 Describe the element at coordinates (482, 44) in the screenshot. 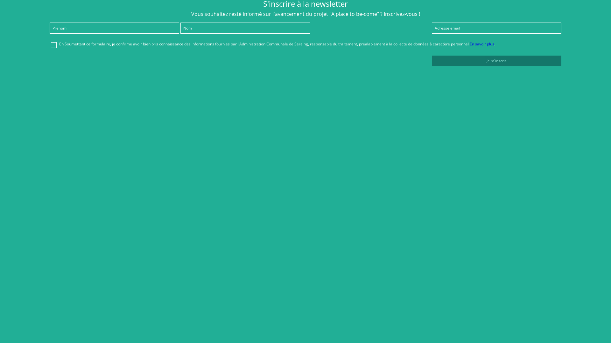

I see `En savoir plus` at that location.